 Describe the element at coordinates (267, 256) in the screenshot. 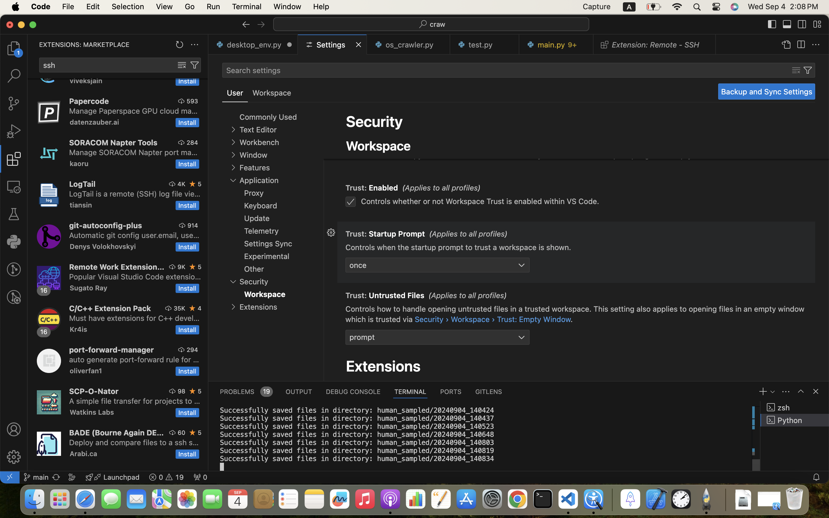

I see `Experimental` at that location.